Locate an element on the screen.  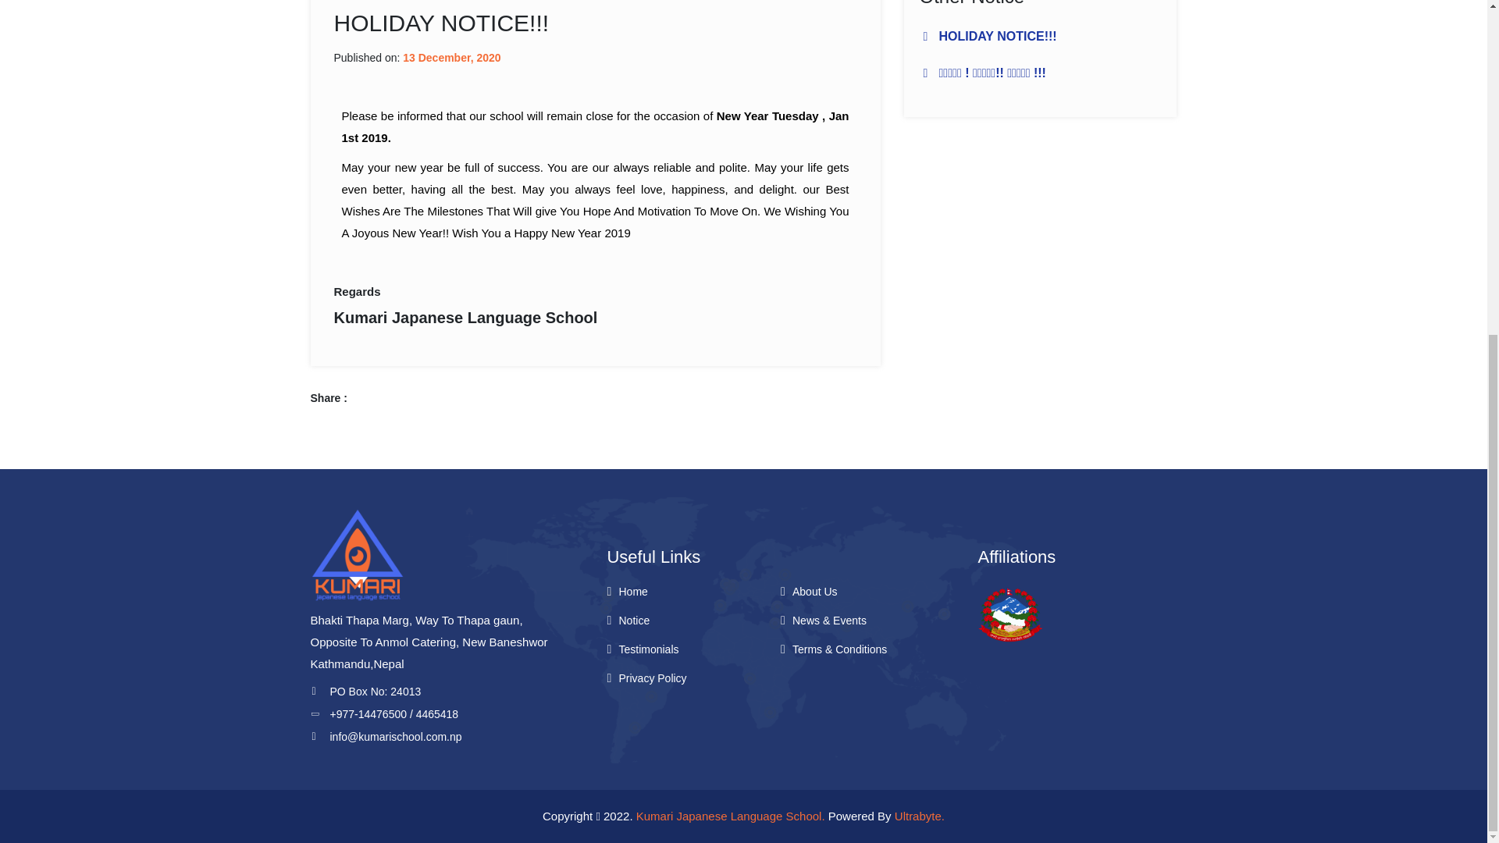
Privacy Policy is located at coordinates (652, 678).